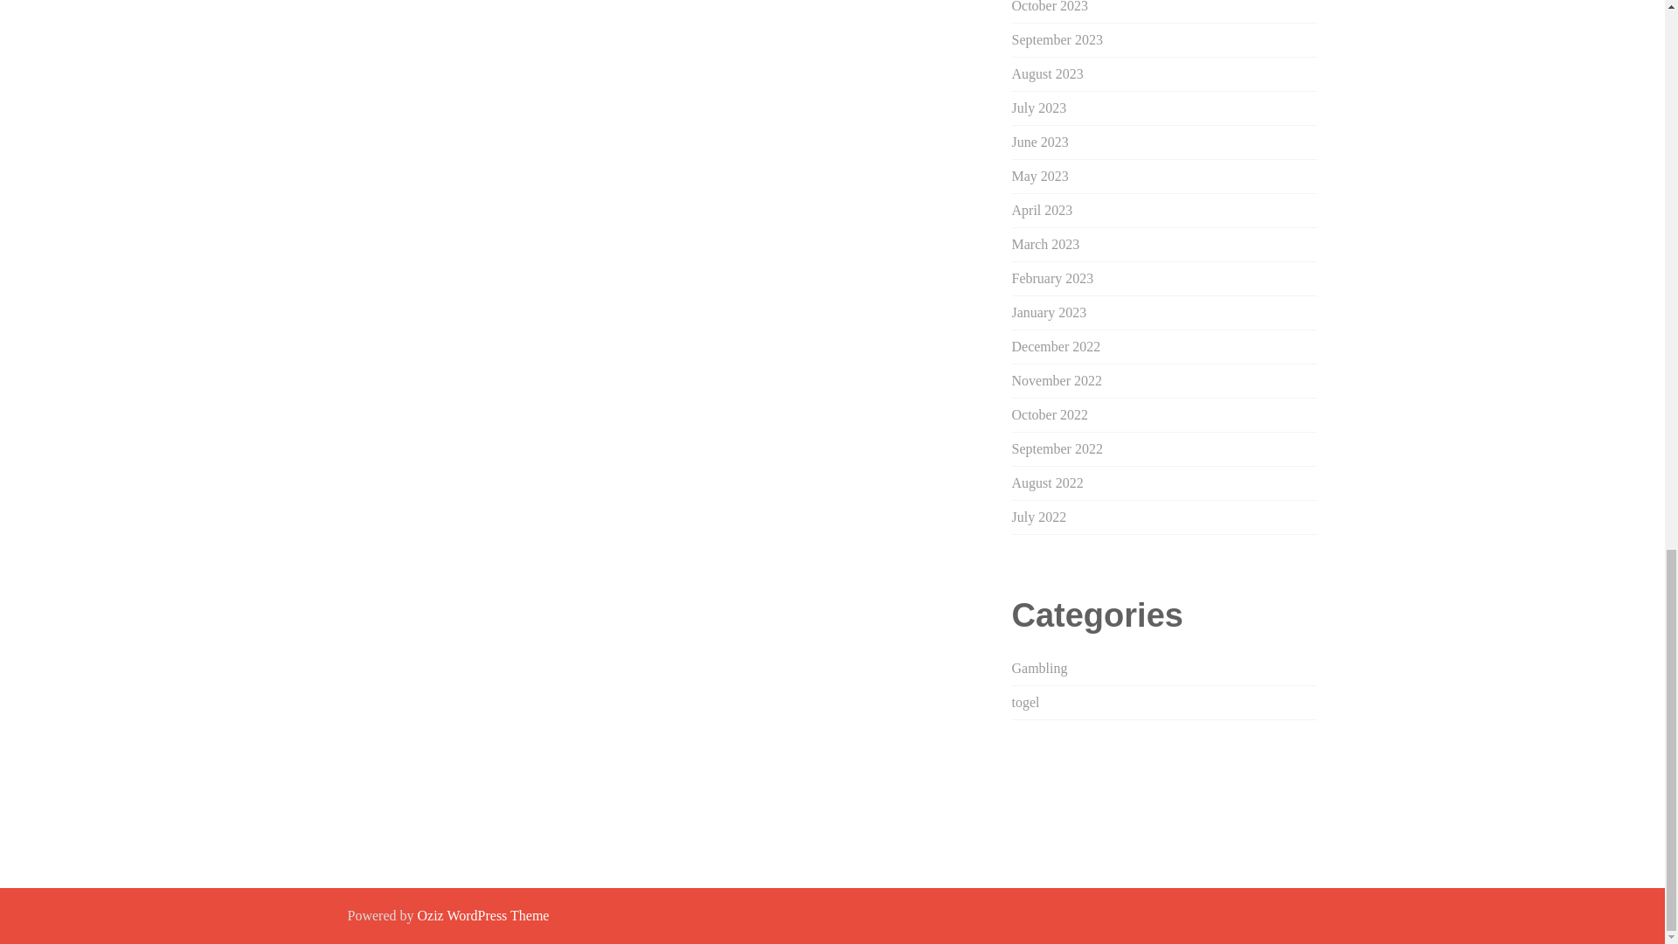 Image resolution: width=1678 pixels, height=944 pixels. What do you see at coordinates (1052, 278) in the screenshot?
I see `February 2023` at bounding box center [1052, 278].